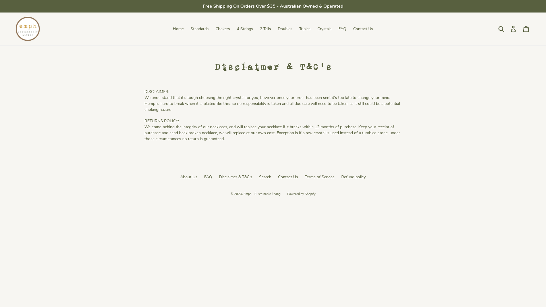 This screenshot has height=307, width=546. I want to click on Home, so click(178, 29).